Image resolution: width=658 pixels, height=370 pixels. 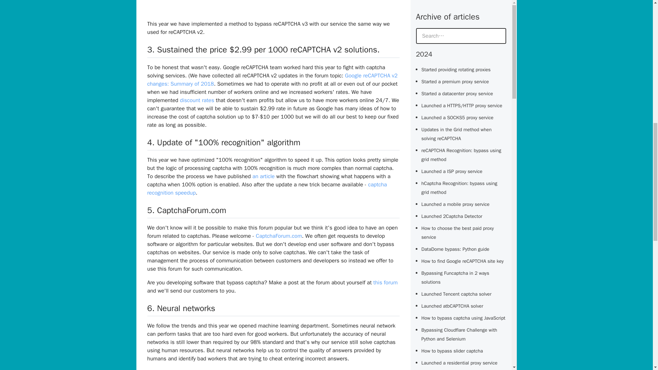 I want to click on Google reCAPTCHA v2 changes: Summary of 2018, so click(x=273, y=79).